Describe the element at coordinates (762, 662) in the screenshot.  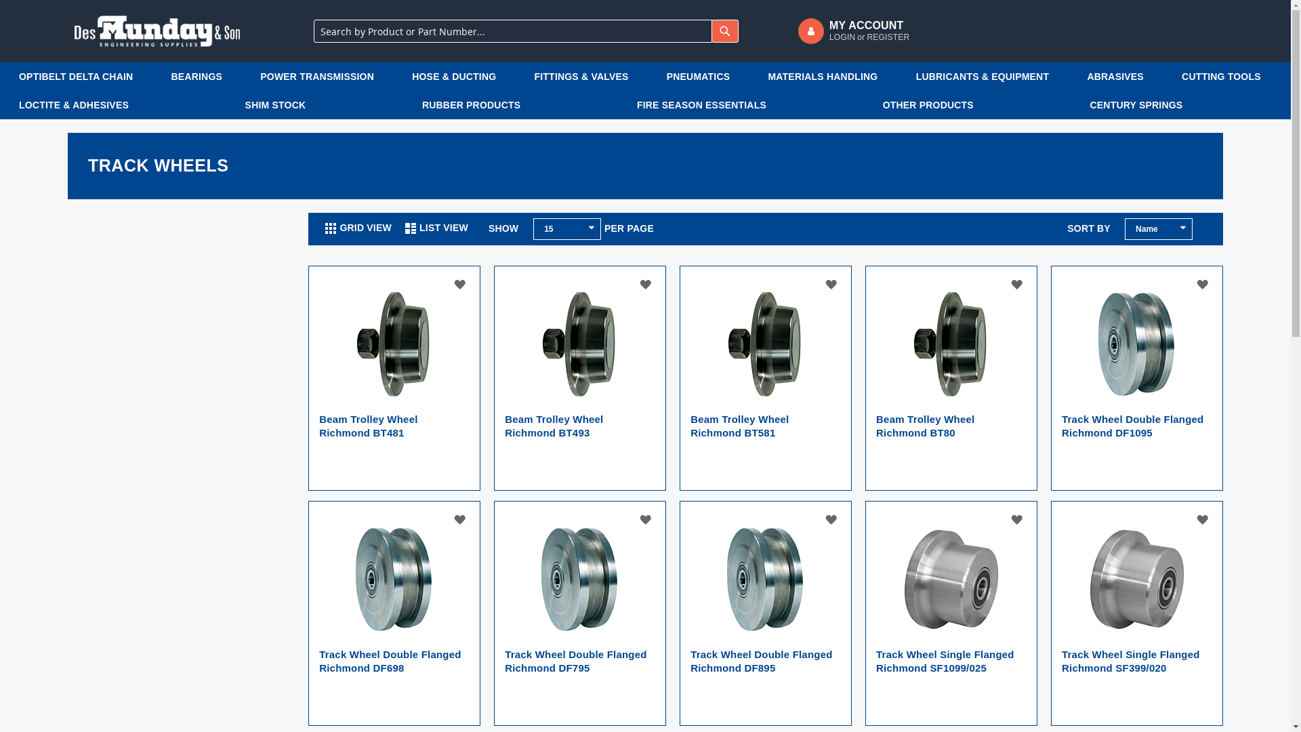
I see `Track Wheel Double Flanged Richmond DF895` at that location.